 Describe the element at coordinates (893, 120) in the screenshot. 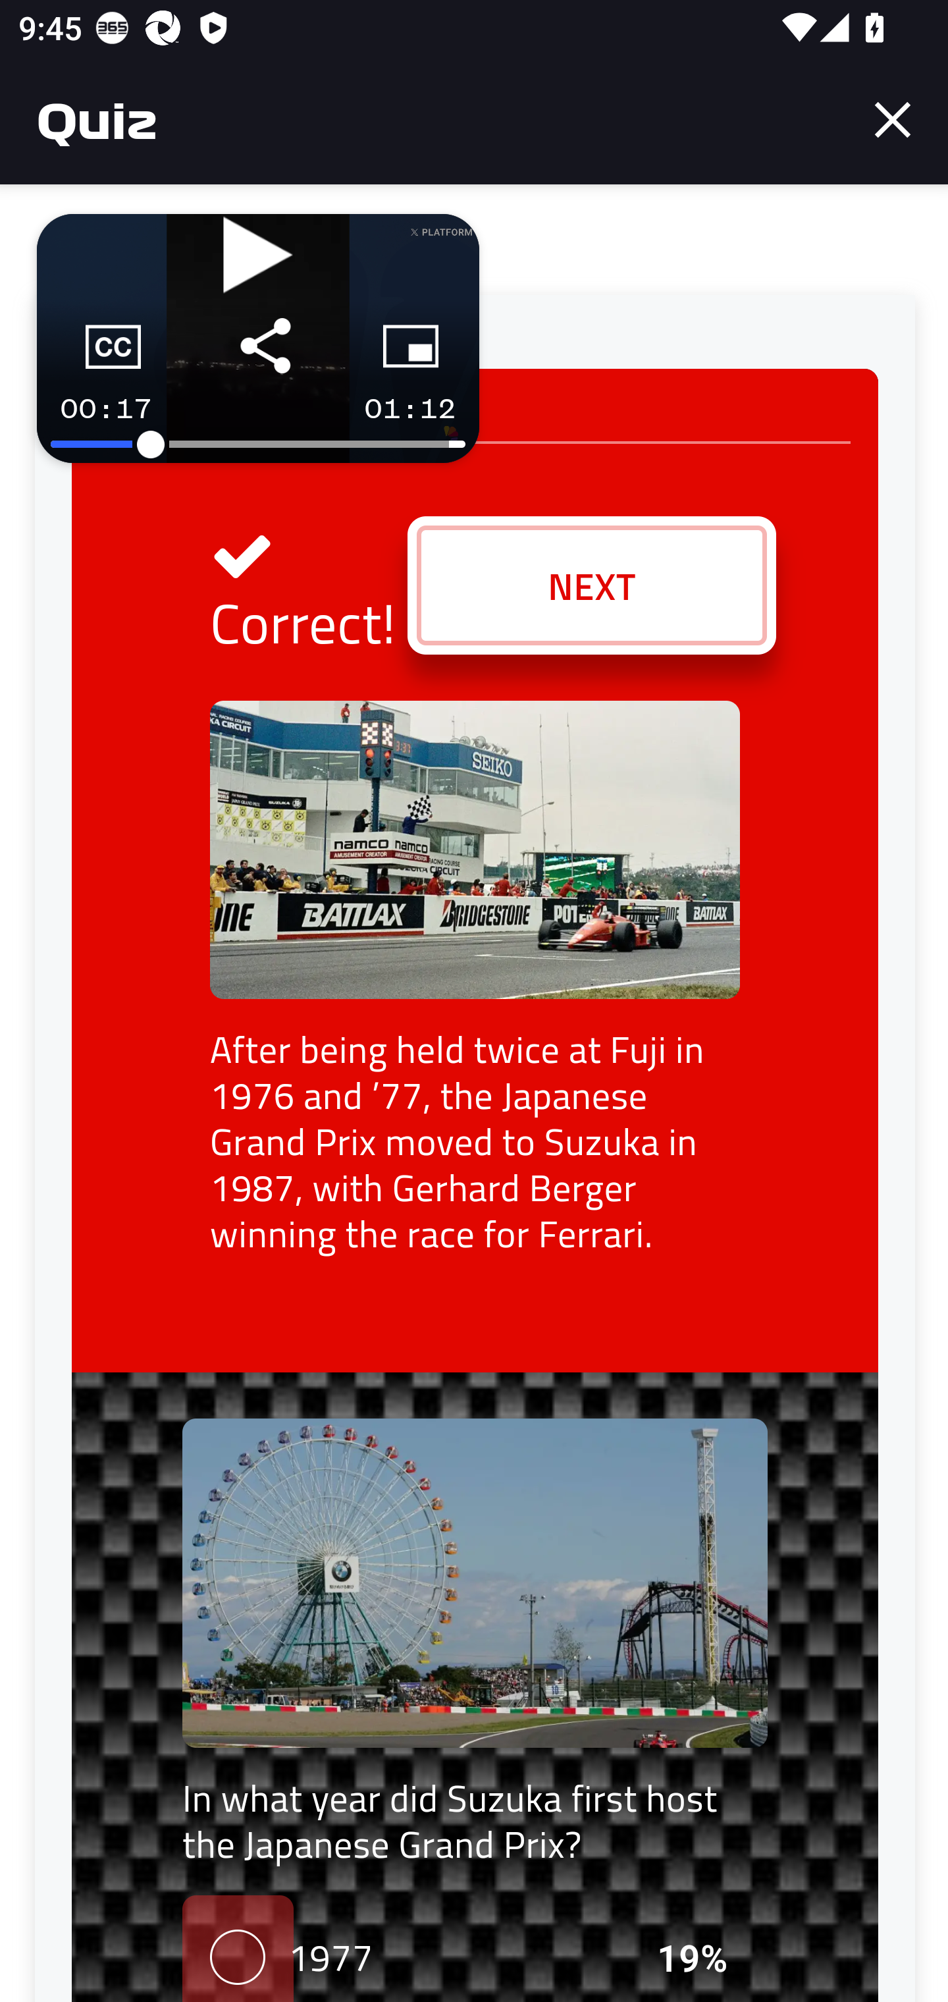

I see `Close` at that location.